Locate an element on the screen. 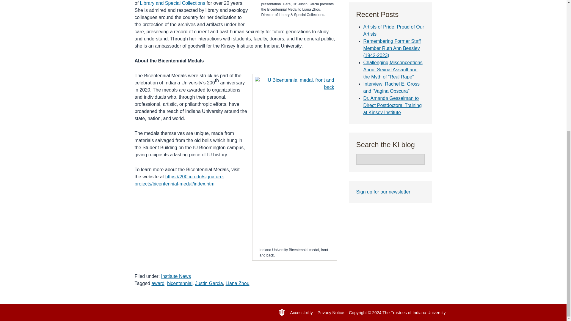  Justin Garcia is located at coordinates (209, 284).